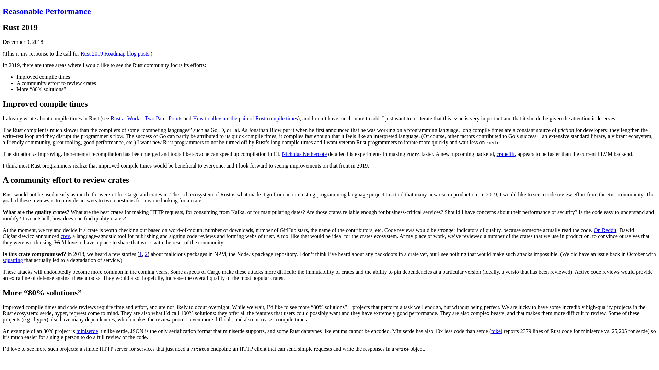  What do you see at coordinates (304, 153) in the screenshot?
I see `Nicholas Nethercote` at bounding box center [304, 153].